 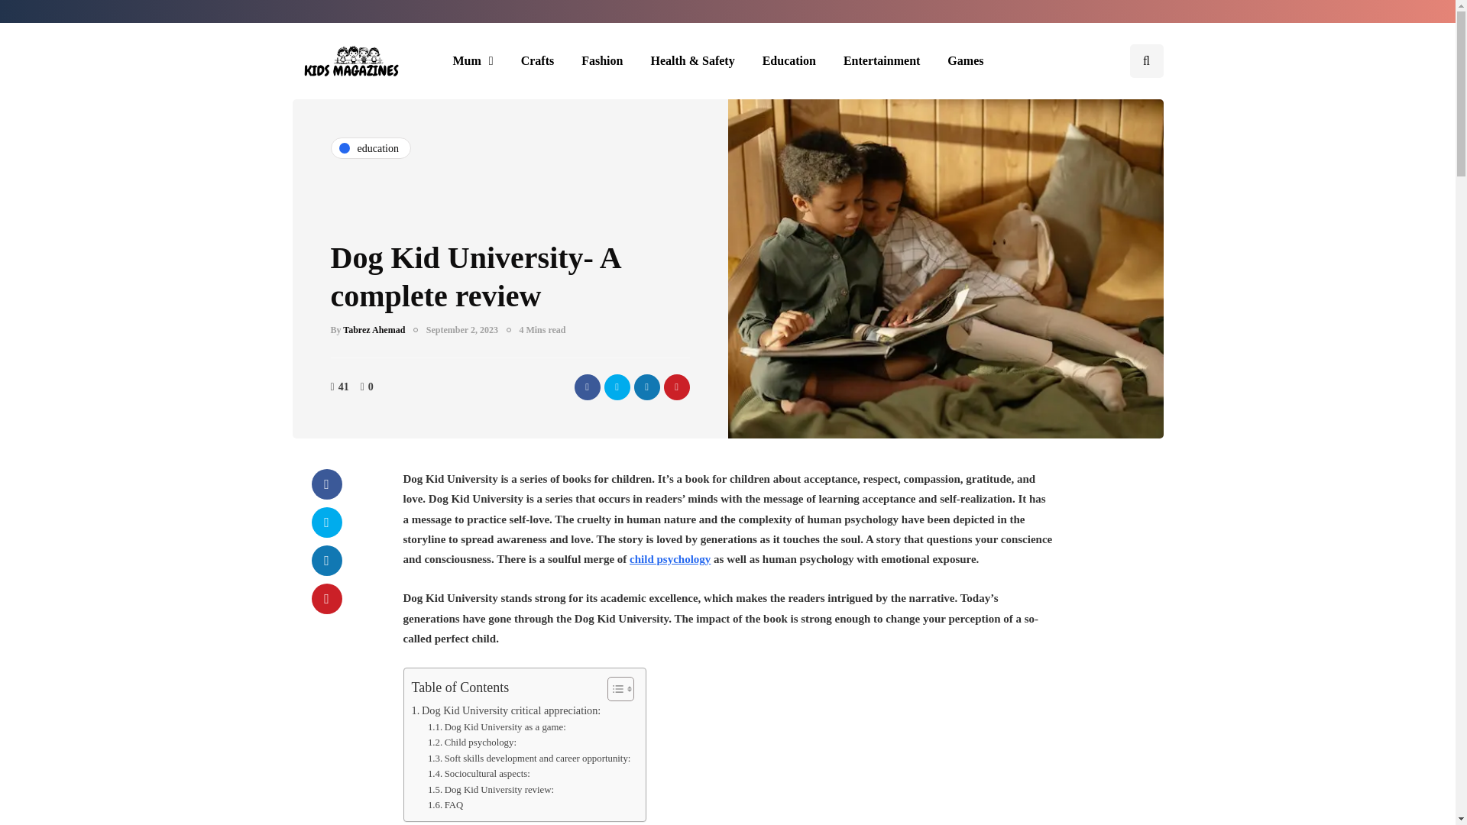 I want to click on Posts by Tabrez Ahemad, so click(x=374, y=330).